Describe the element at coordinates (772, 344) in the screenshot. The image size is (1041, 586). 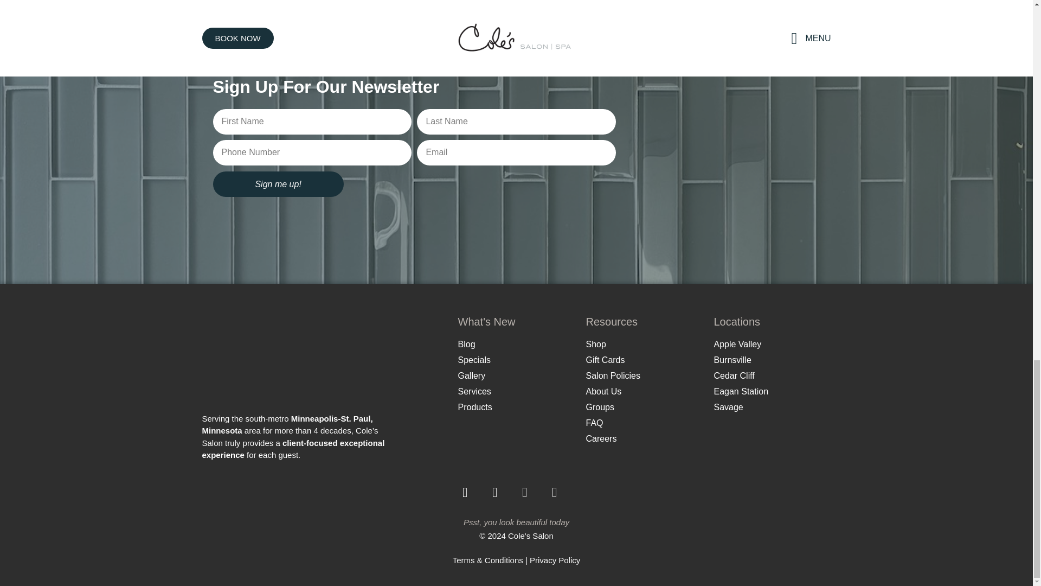
I see `Apple Valley` at that location.